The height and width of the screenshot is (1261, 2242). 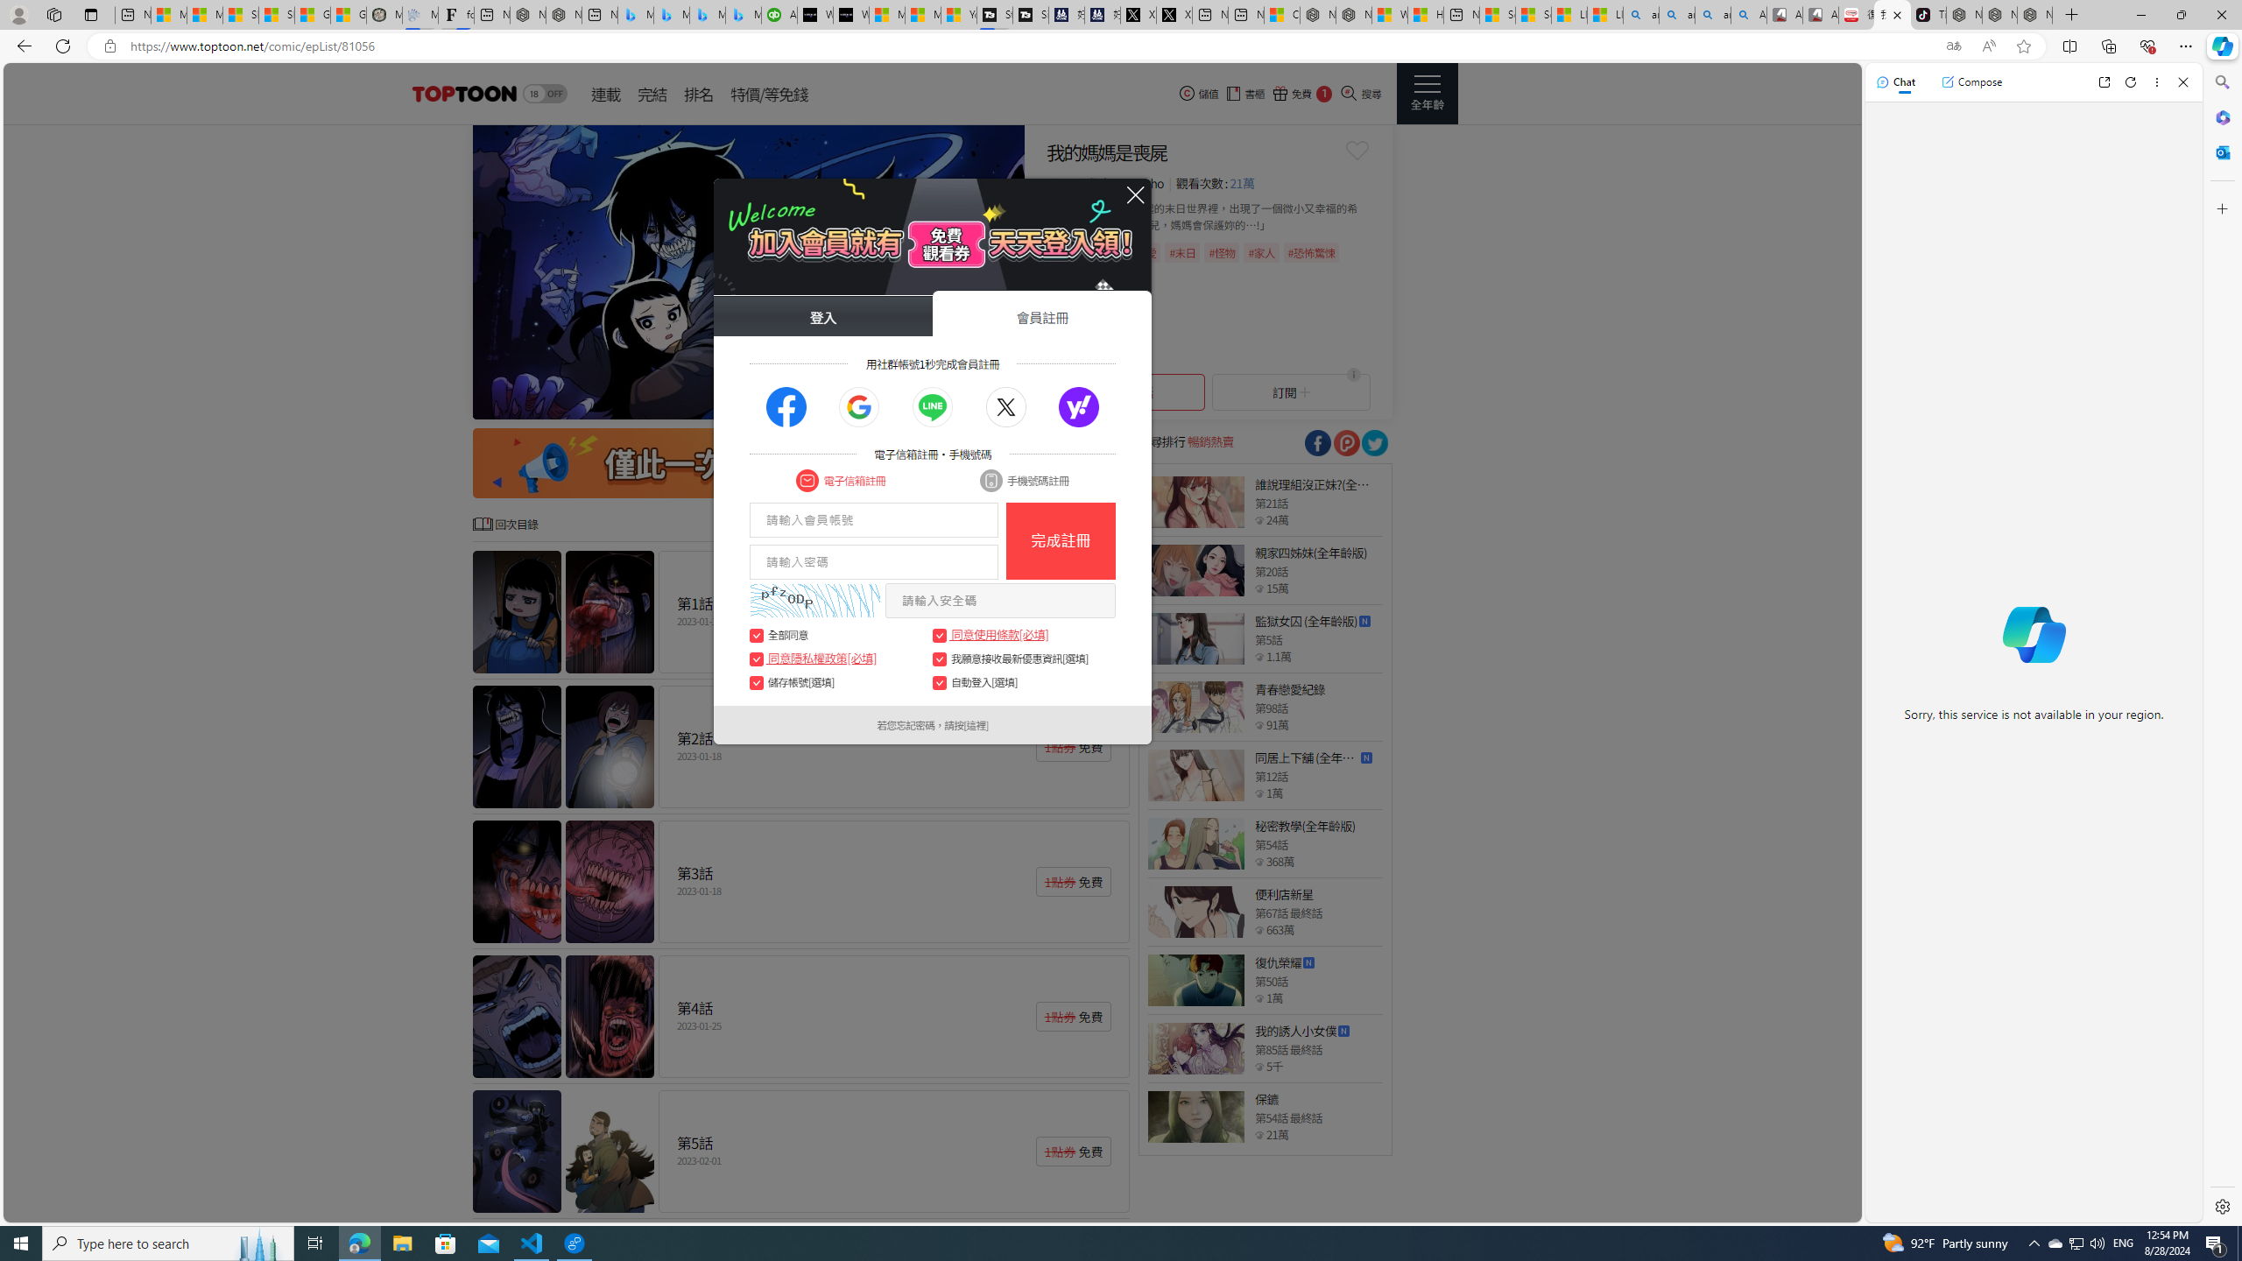 What do you see at coordinates (2158, 82) in the screenshot?
I see `More options` at bounding box center [2158, 82].